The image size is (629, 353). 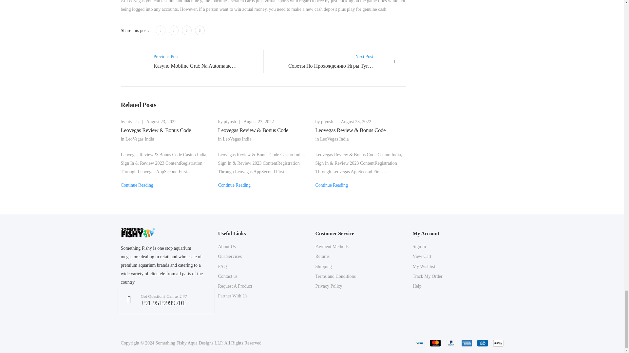 What do you see at coordinates (331, 185) in the screenshot?
I see `Continue Reading` at bounding box center [331, 185].